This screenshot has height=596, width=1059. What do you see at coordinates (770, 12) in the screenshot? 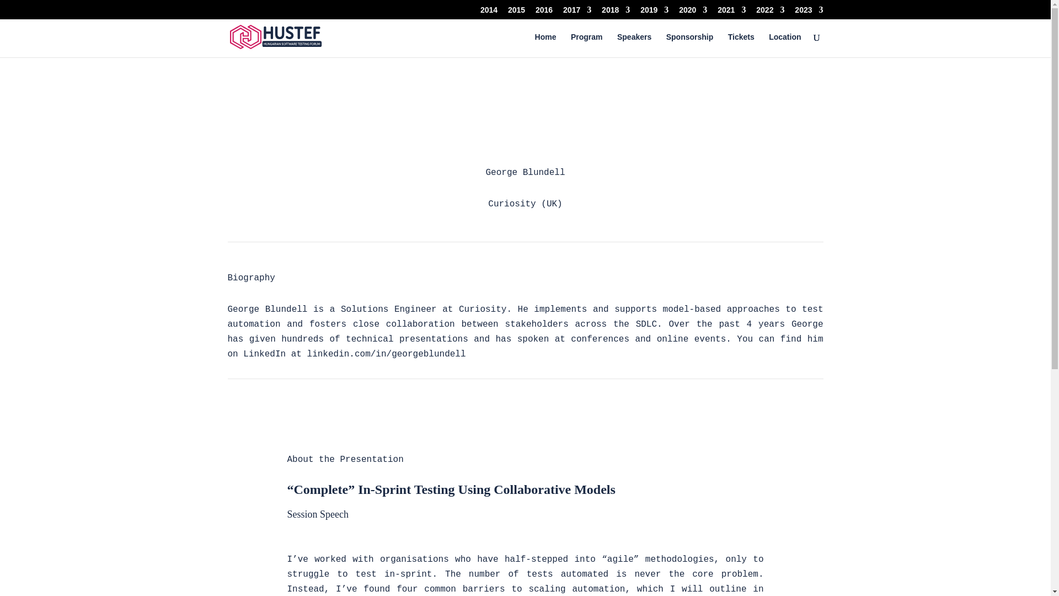
I see `2022` at bounding box center [770, 12].